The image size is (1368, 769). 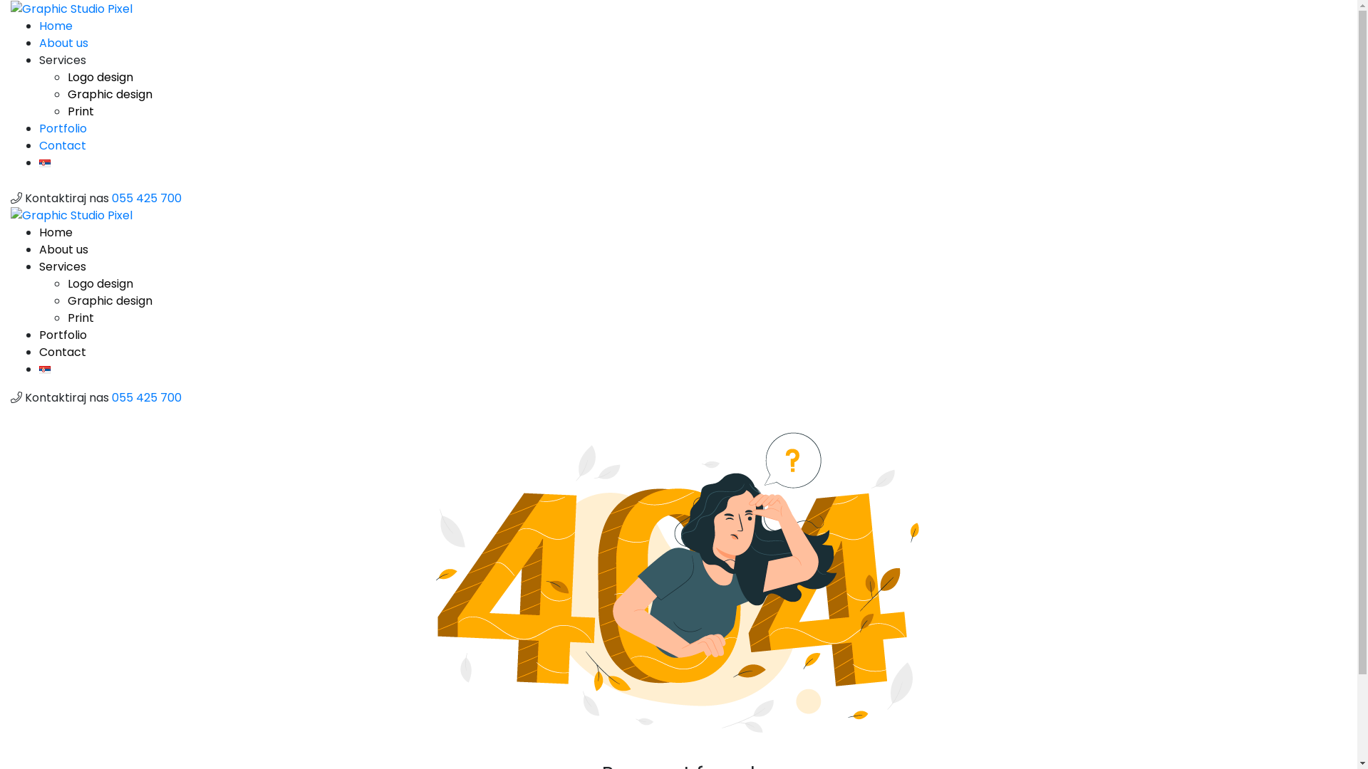 What do you see at coordinates (147, 198) in the screenshot?
I see `055 425 700` at bounding box center [147, 198].